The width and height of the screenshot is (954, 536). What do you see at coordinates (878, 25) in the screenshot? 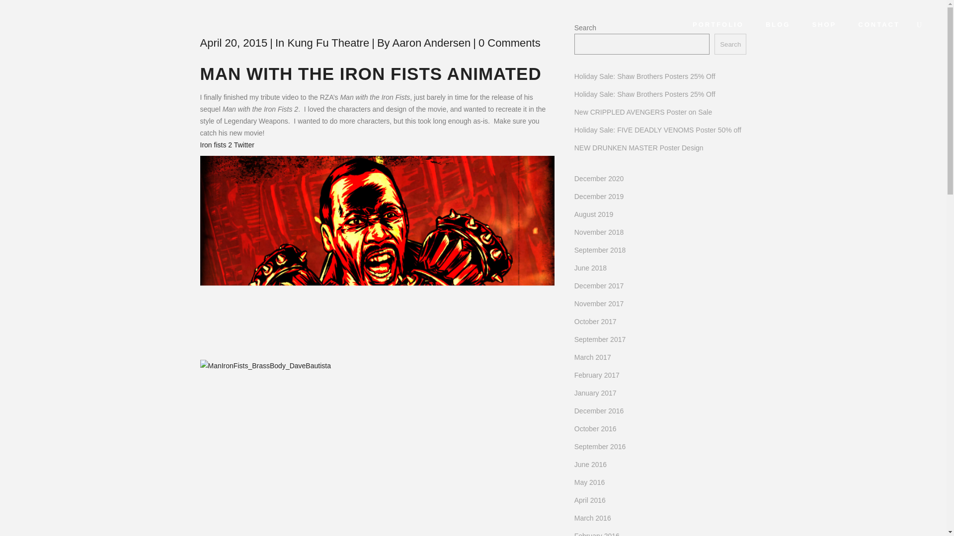
I see `CONTACT` at bounding box center [878, 25].